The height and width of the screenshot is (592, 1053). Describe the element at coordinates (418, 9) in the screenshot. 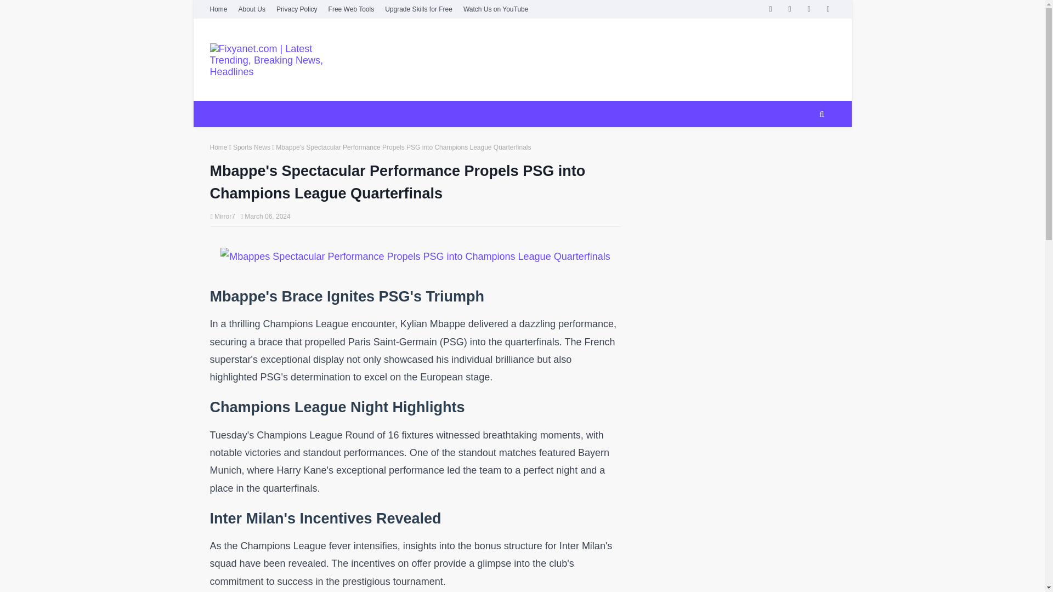

I see `Upgrade Skills for Free` at that location.